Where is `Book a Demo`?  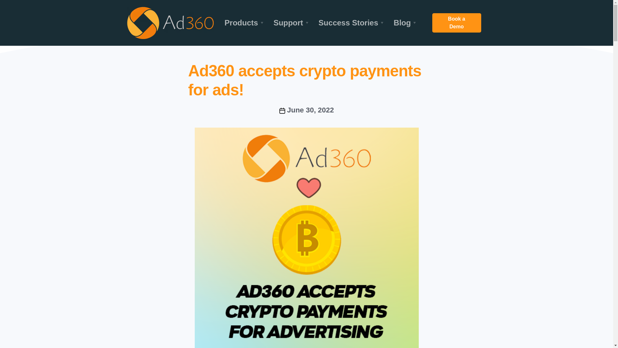 Book a Demo is located at coordinates (456, 23).